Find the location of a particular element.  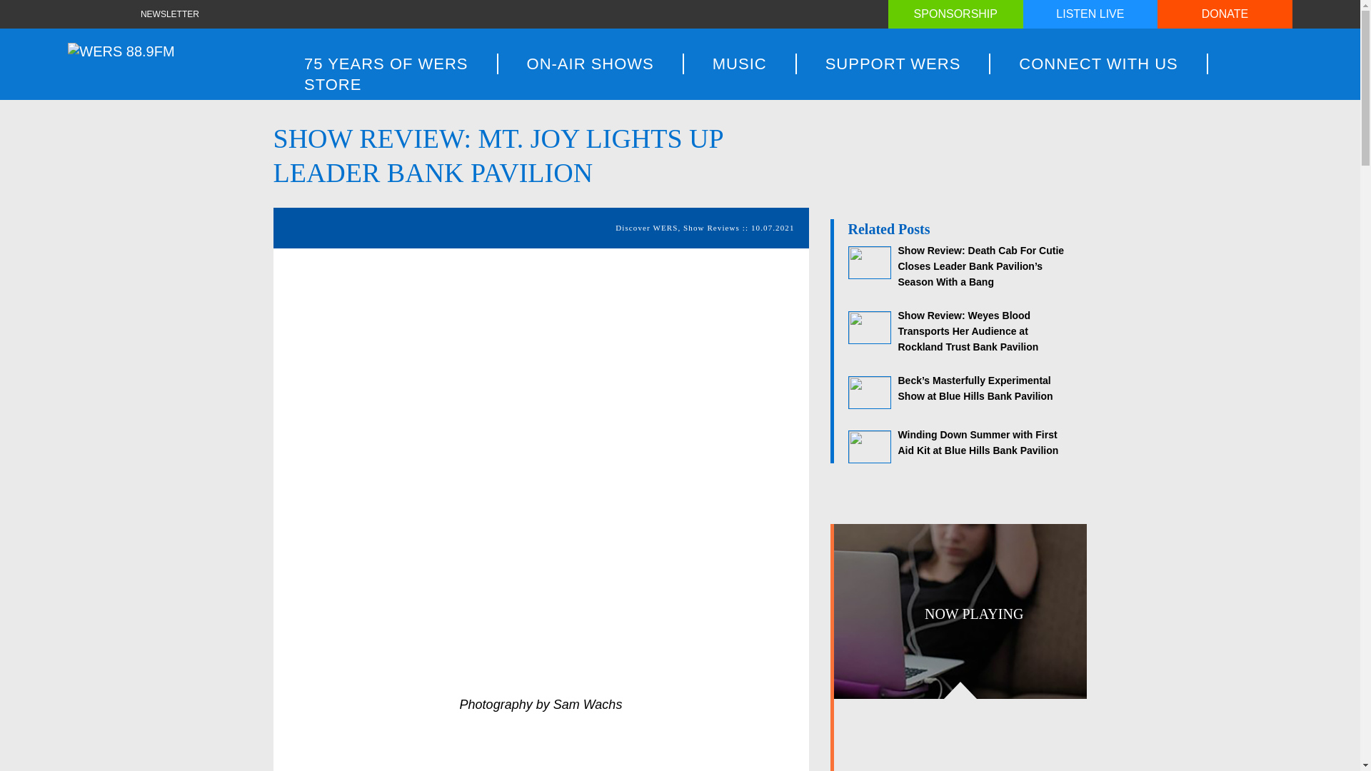

75 YEARS OF WERS is located at coordinates (387, 63).